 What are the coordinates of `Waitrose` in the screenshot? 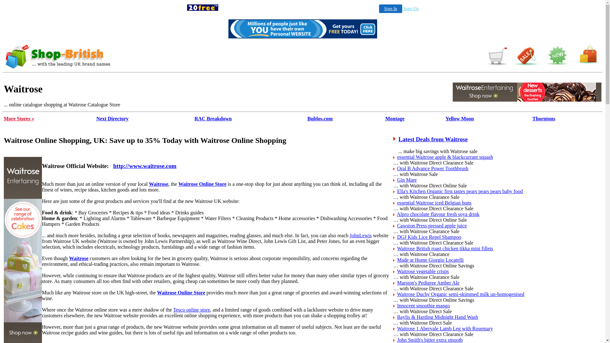 It's located at (159, 184).